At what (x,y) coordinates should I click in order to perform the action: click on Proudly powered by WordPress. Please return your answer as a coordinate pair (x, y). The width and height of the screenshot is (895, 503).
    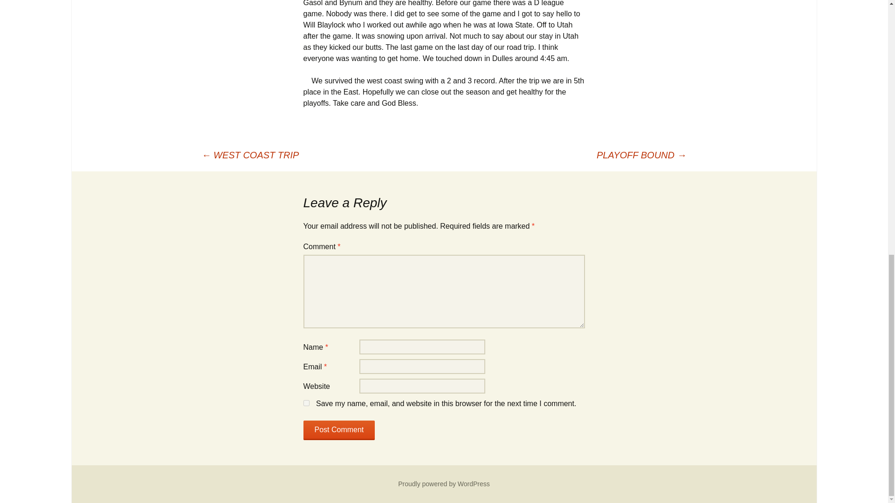
    Looking at the image, I should click on (444, 483).